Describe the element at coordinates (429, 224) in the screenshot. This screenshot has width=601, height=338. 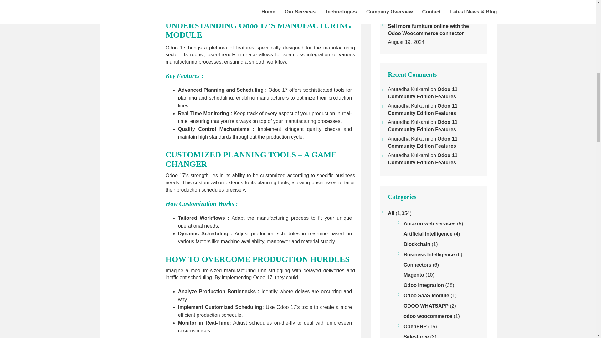
I see `Amazon web services` at that location.